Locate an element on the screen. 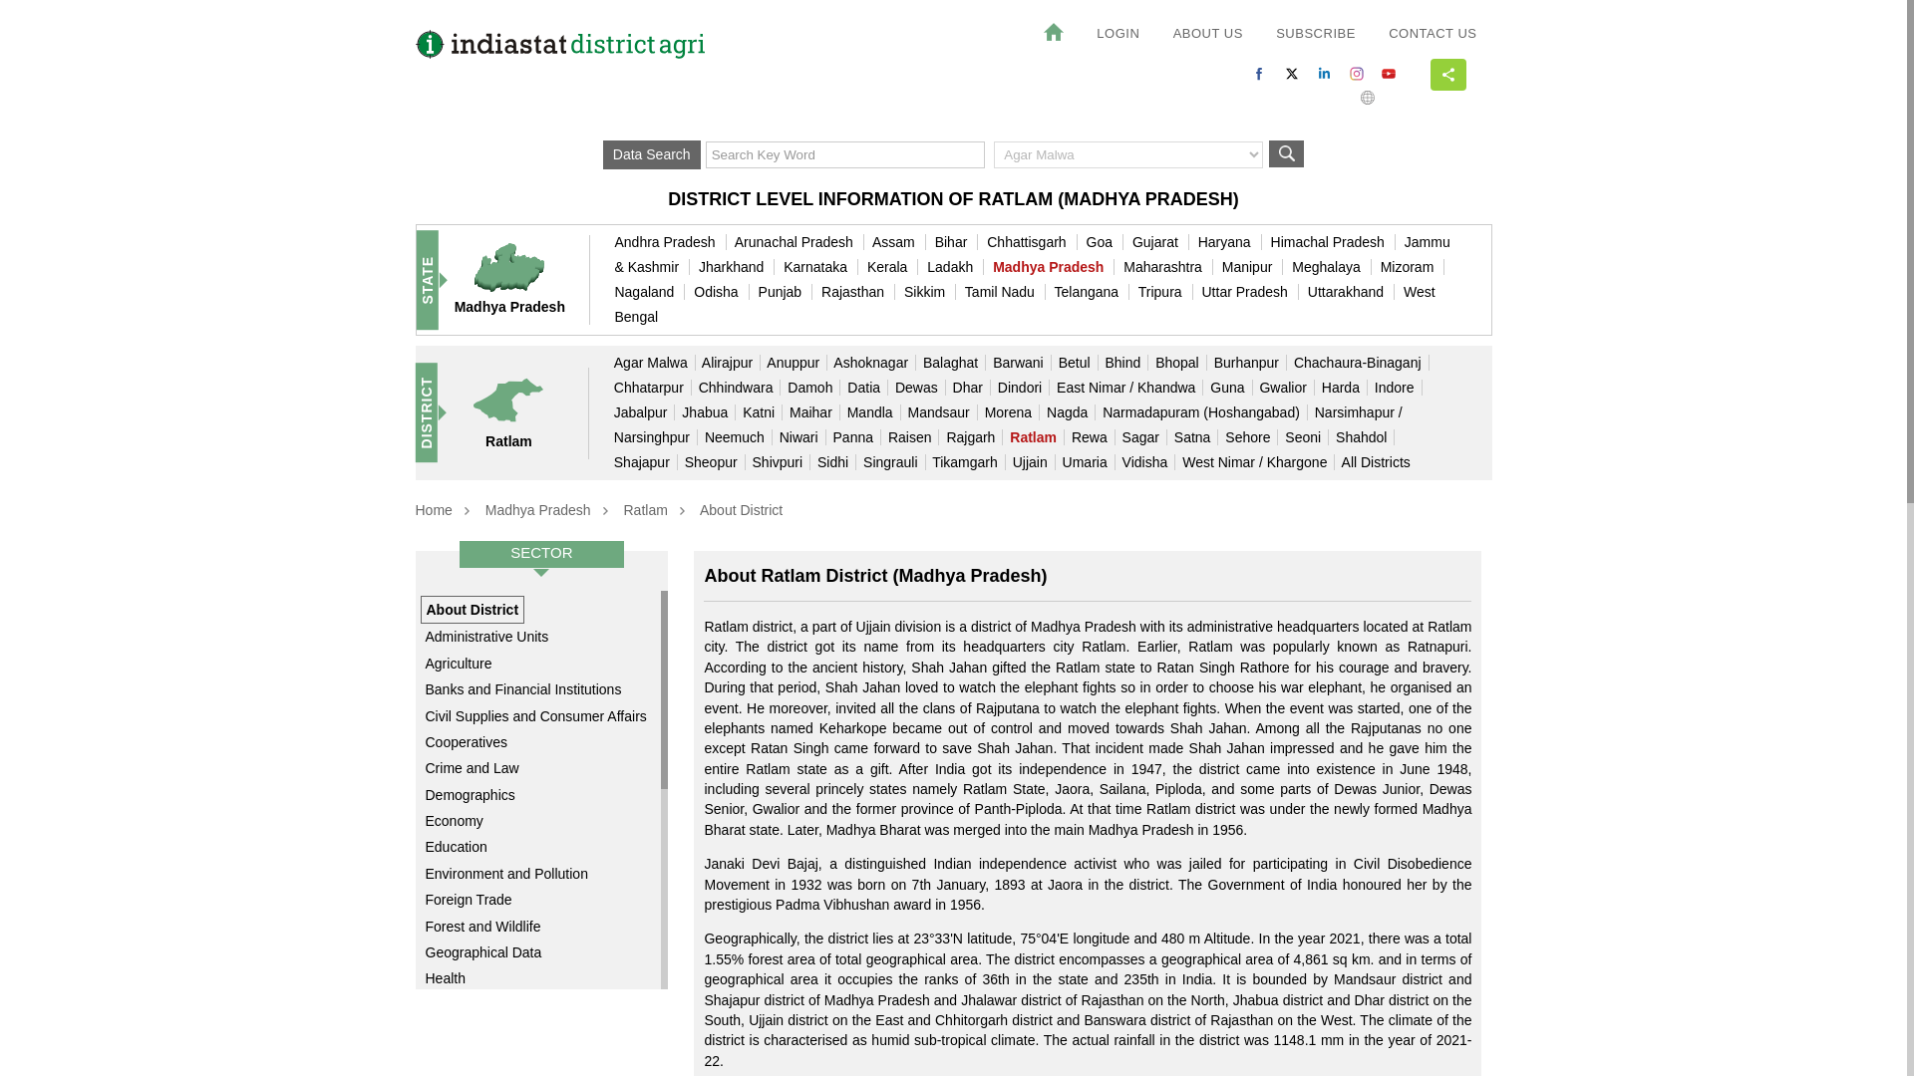  Chhattisgarh is located at coordinates (1031, 241).